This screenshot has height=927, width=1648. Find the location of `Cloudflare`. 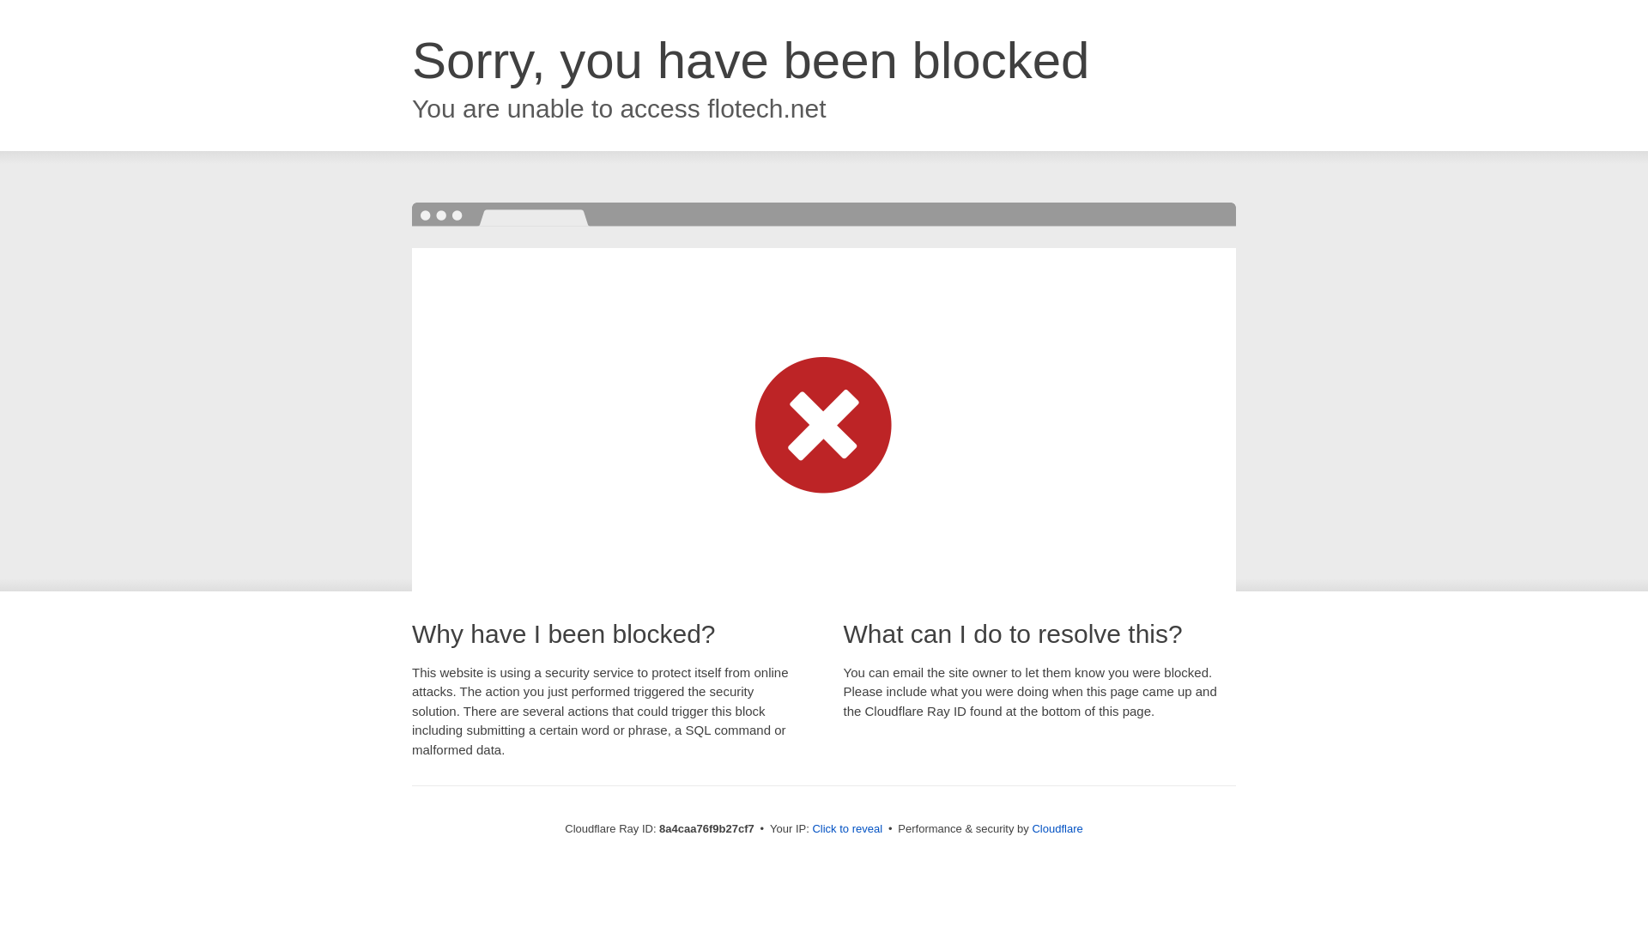

Cloudflare is located at coordinates (1057, 828).